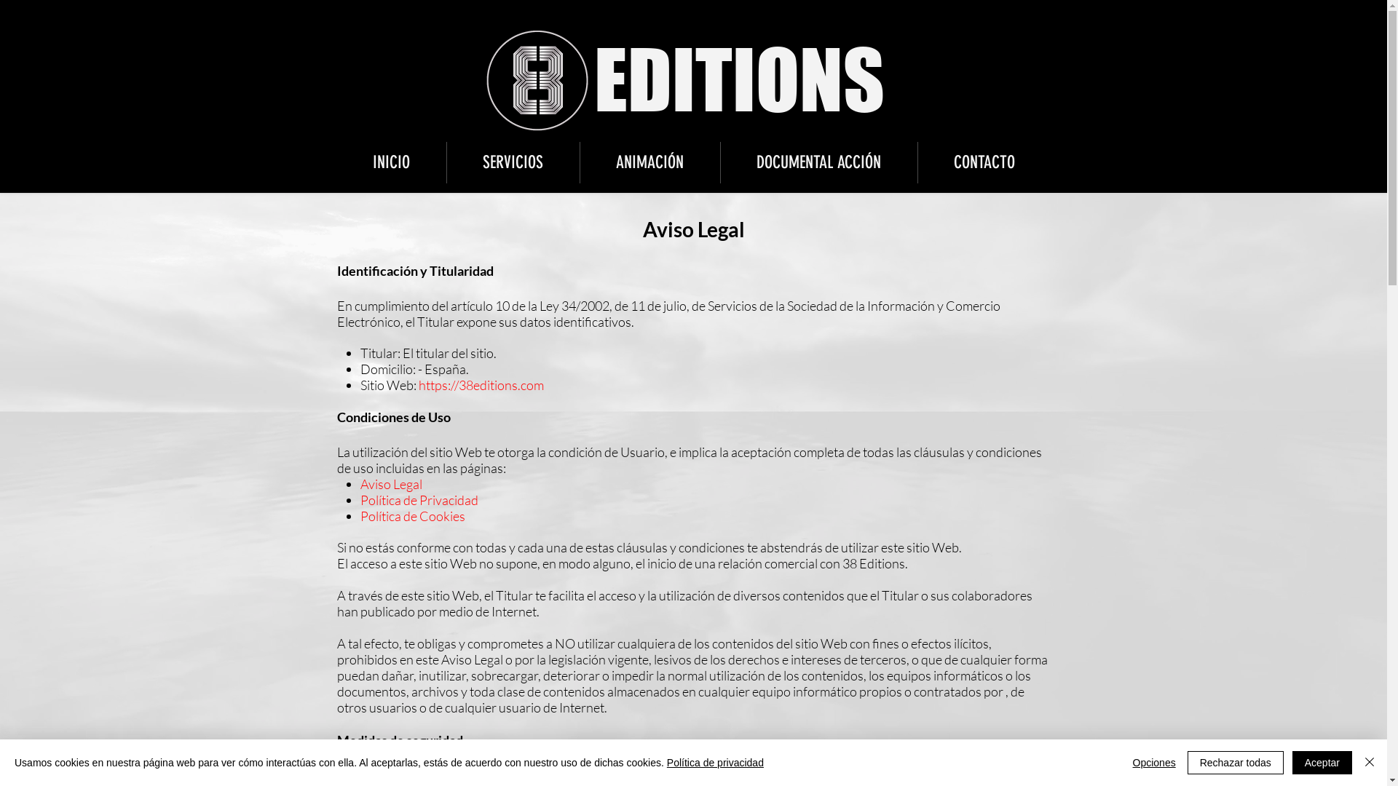  I want to click on SERVICIOS, so click(513, 163).